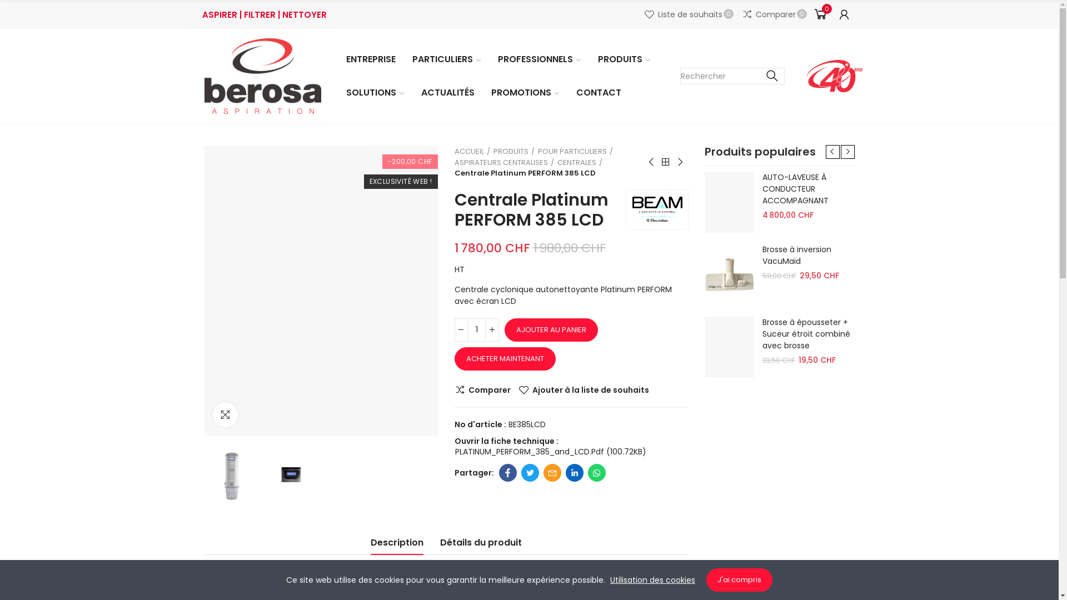 Image resolution: width=1067 pixels, height=600 pixels. I want to click on ASPIRATEURS CENTRALISES, so click(505, 162).